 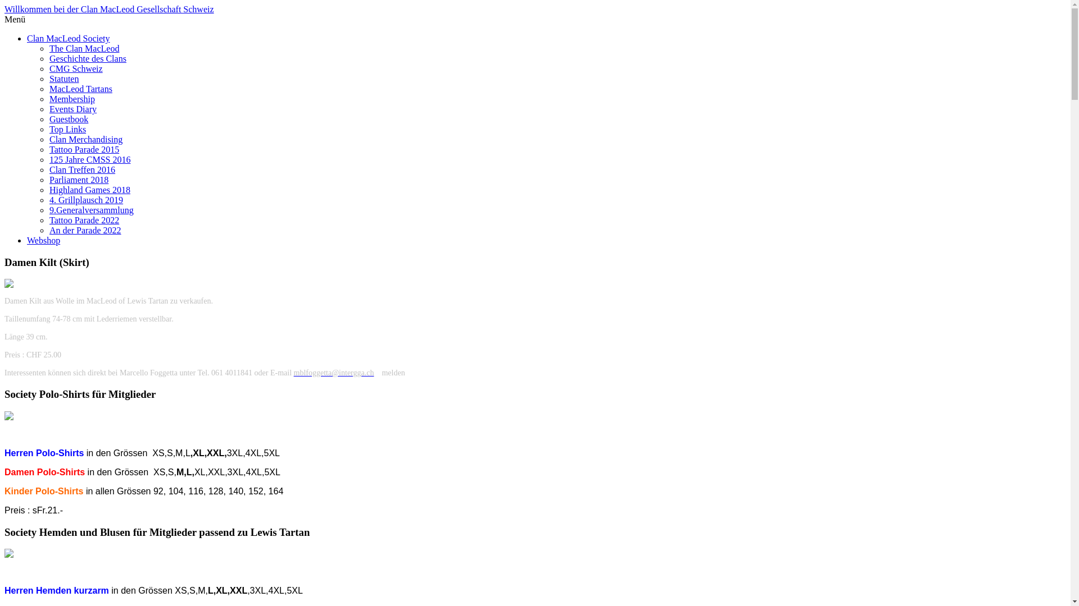 I want to click on Willkommen bei der Clan MacLeod Gesellschaft Schweiz, so click(x=109, y=9).